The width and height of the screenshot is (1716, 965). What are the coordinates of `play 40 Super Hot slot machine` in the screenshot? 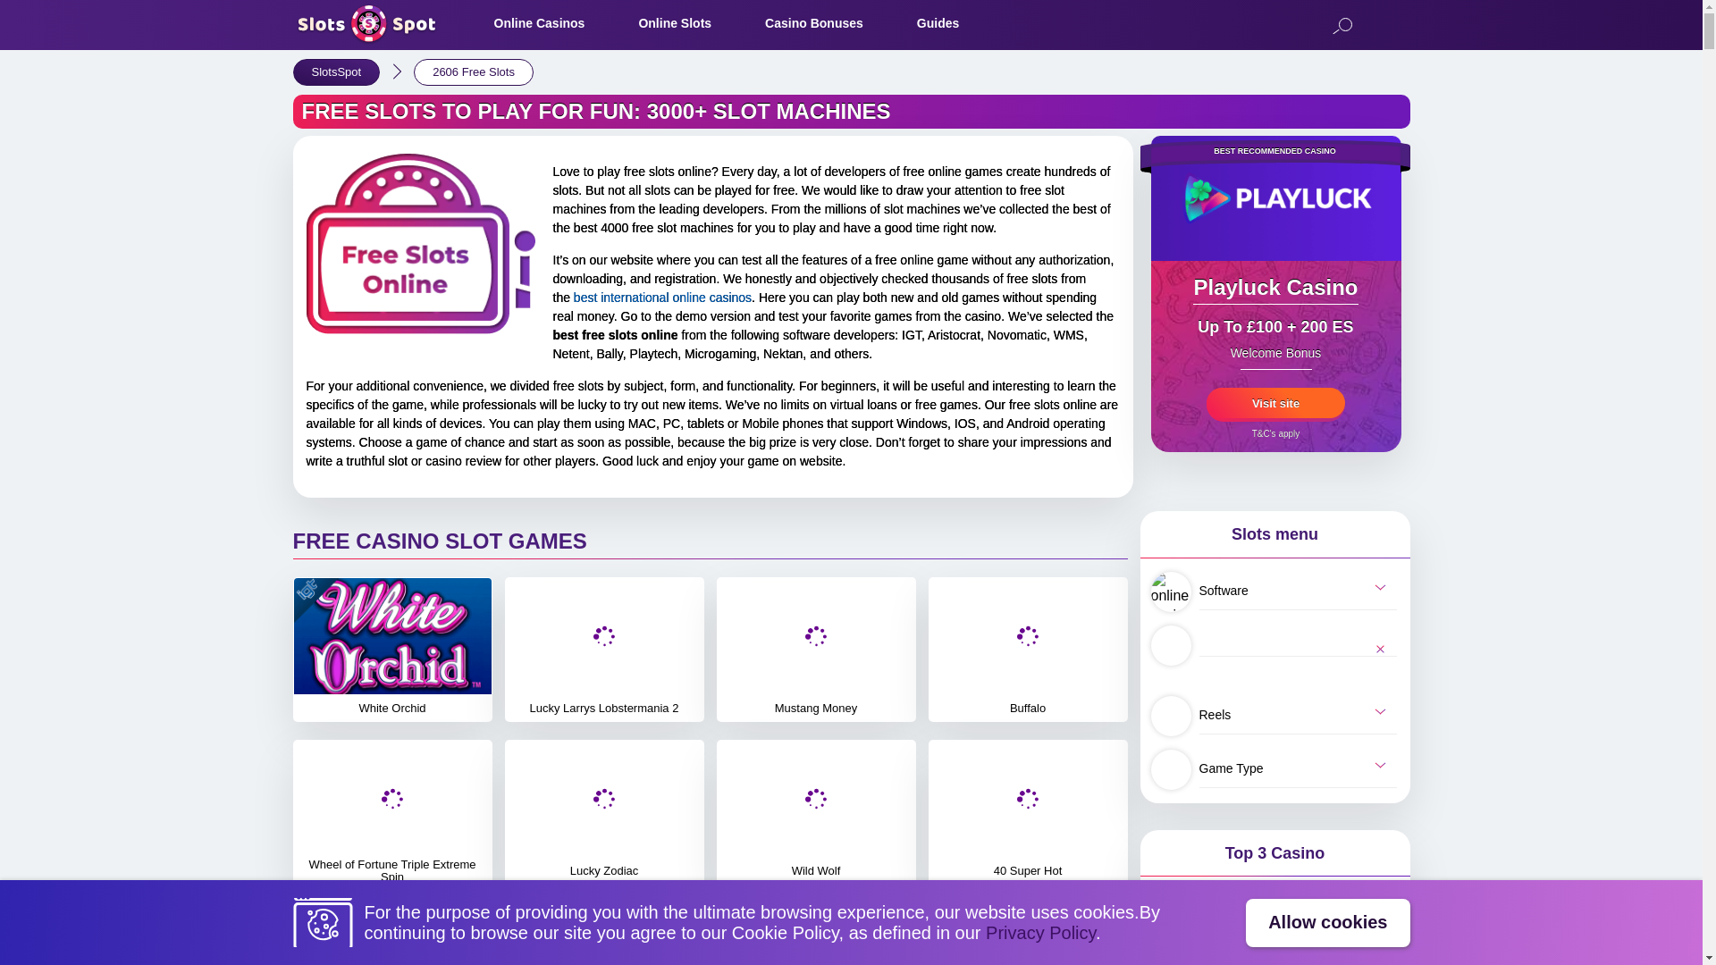 It's located at (1028, 812).